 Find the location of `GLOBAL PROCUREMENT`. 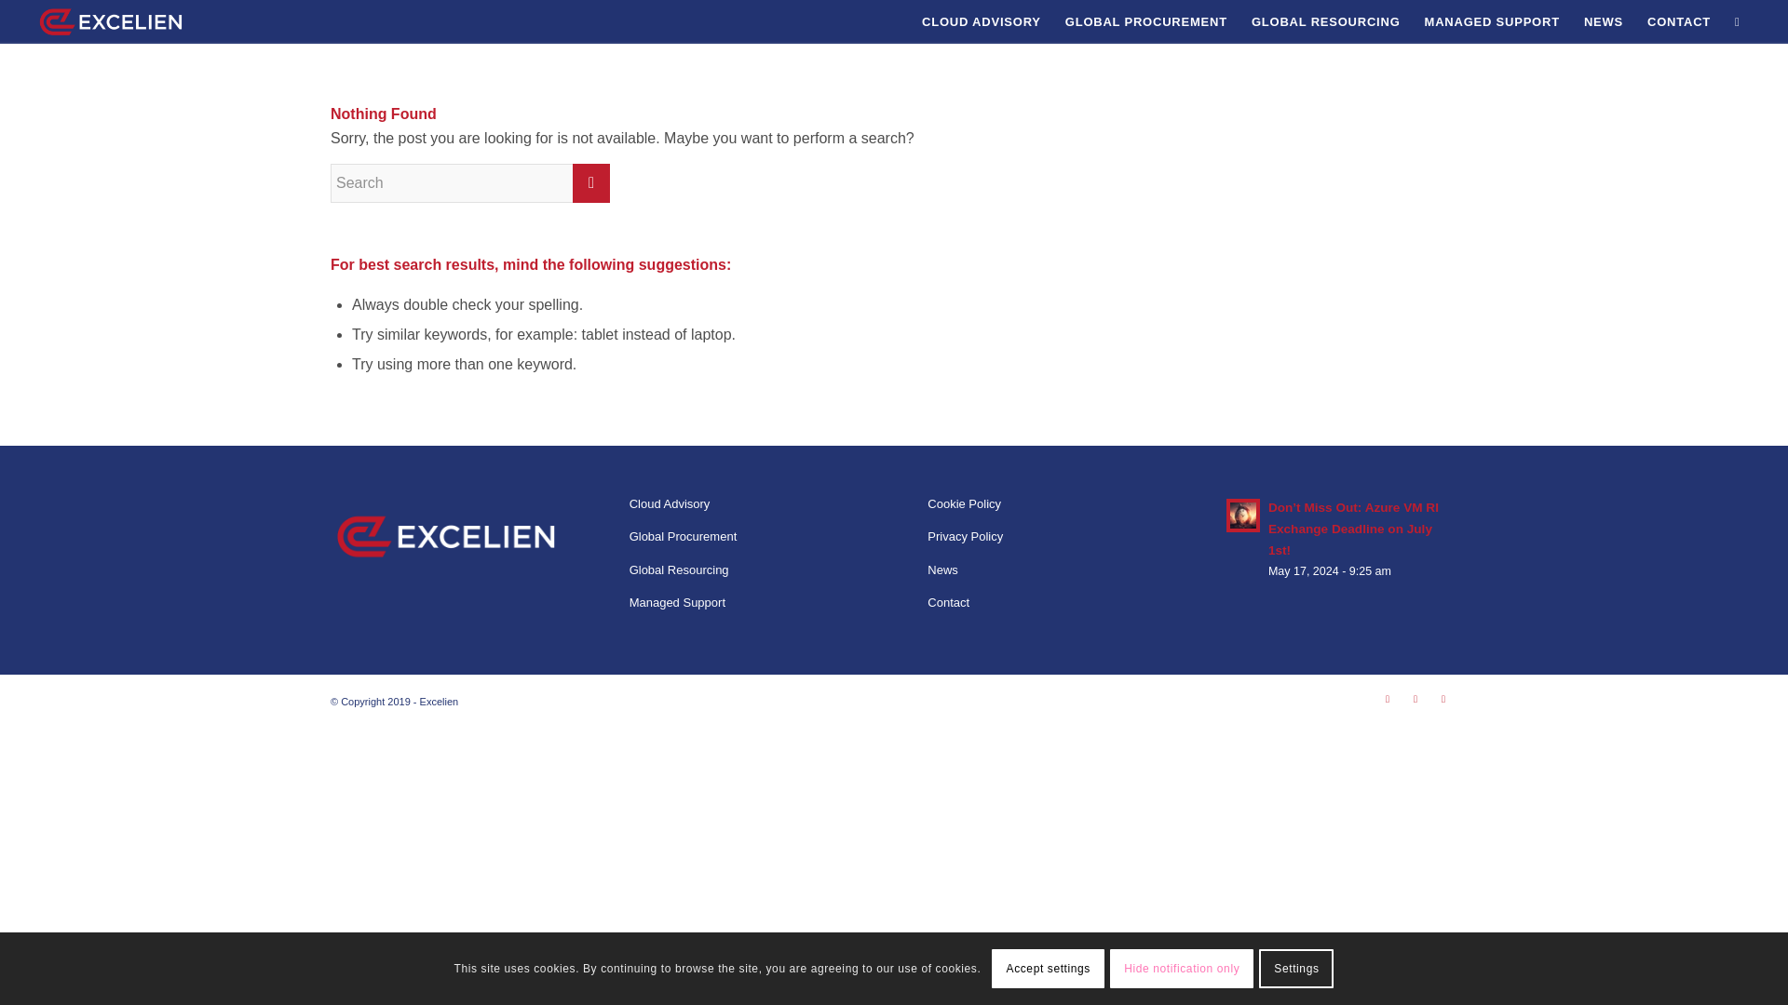

GLOBAL PROCUREMENT is located at coordinates (1145, 22).